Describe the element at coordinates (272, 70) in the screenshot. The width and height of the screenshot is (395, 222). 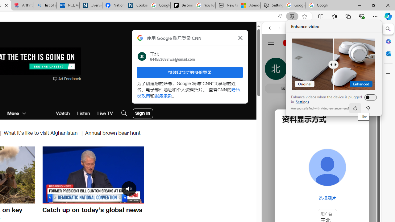
I see `WEB  ` at that location.